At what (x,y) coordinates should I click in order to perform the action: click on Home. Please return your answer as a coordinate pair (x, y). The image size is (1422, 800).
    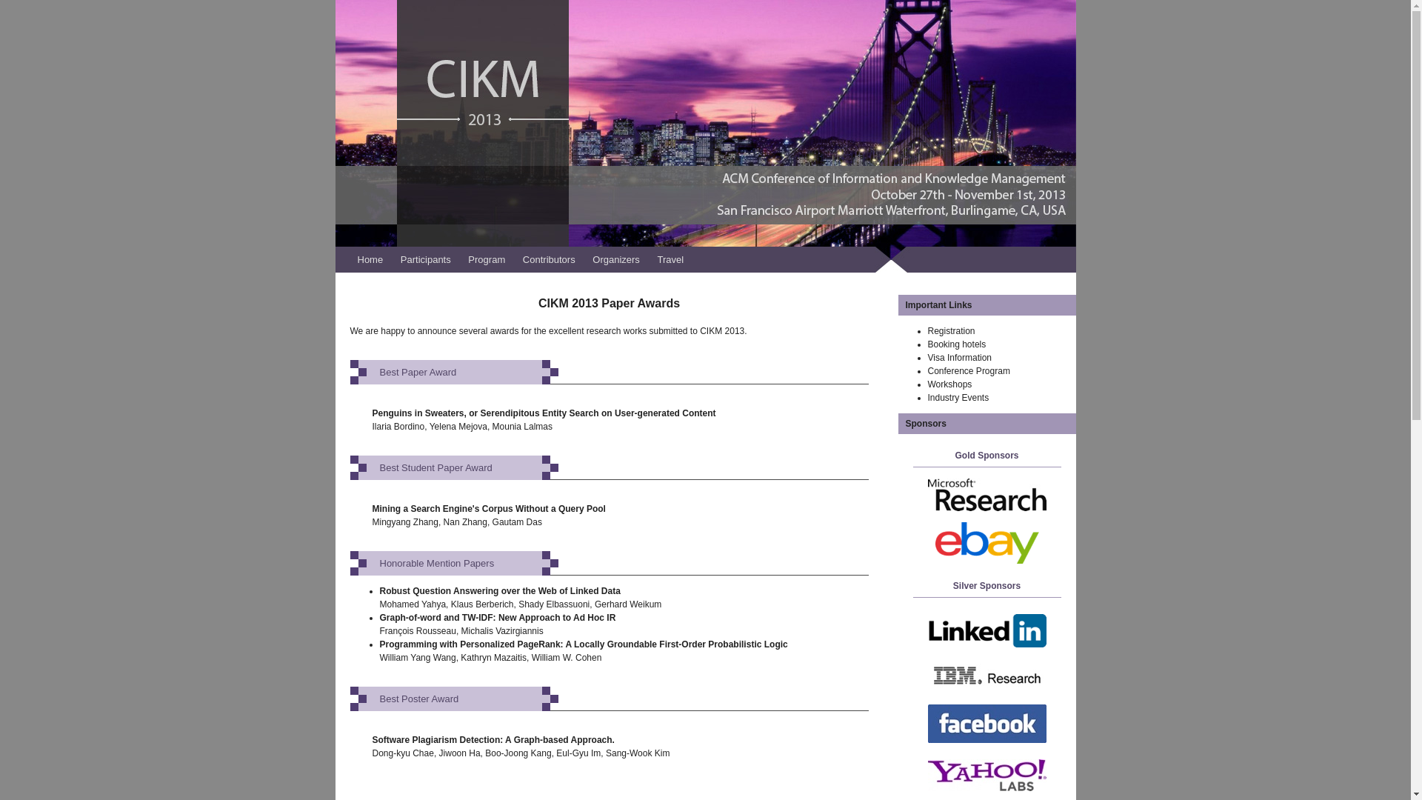
    Looking at the image, I should click on (369, 259).